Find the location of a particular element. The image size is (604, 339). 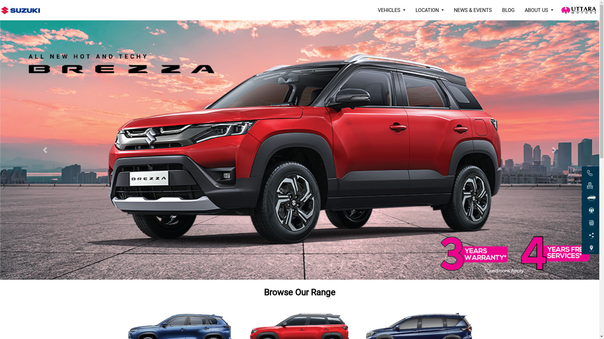

BLOG is located at coordinates (508, 10).